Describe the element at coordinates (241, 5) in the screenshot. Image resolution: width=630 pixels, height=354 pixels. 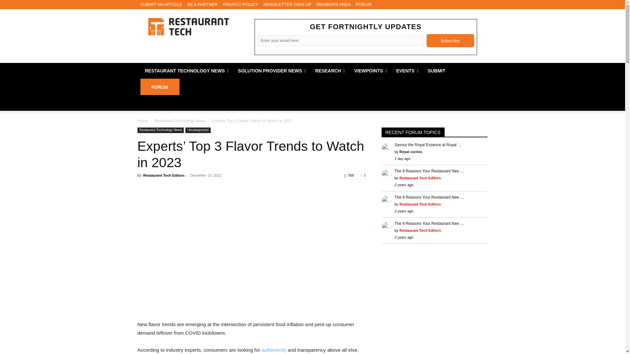
I see `PRIVACY POLICY` at that location.